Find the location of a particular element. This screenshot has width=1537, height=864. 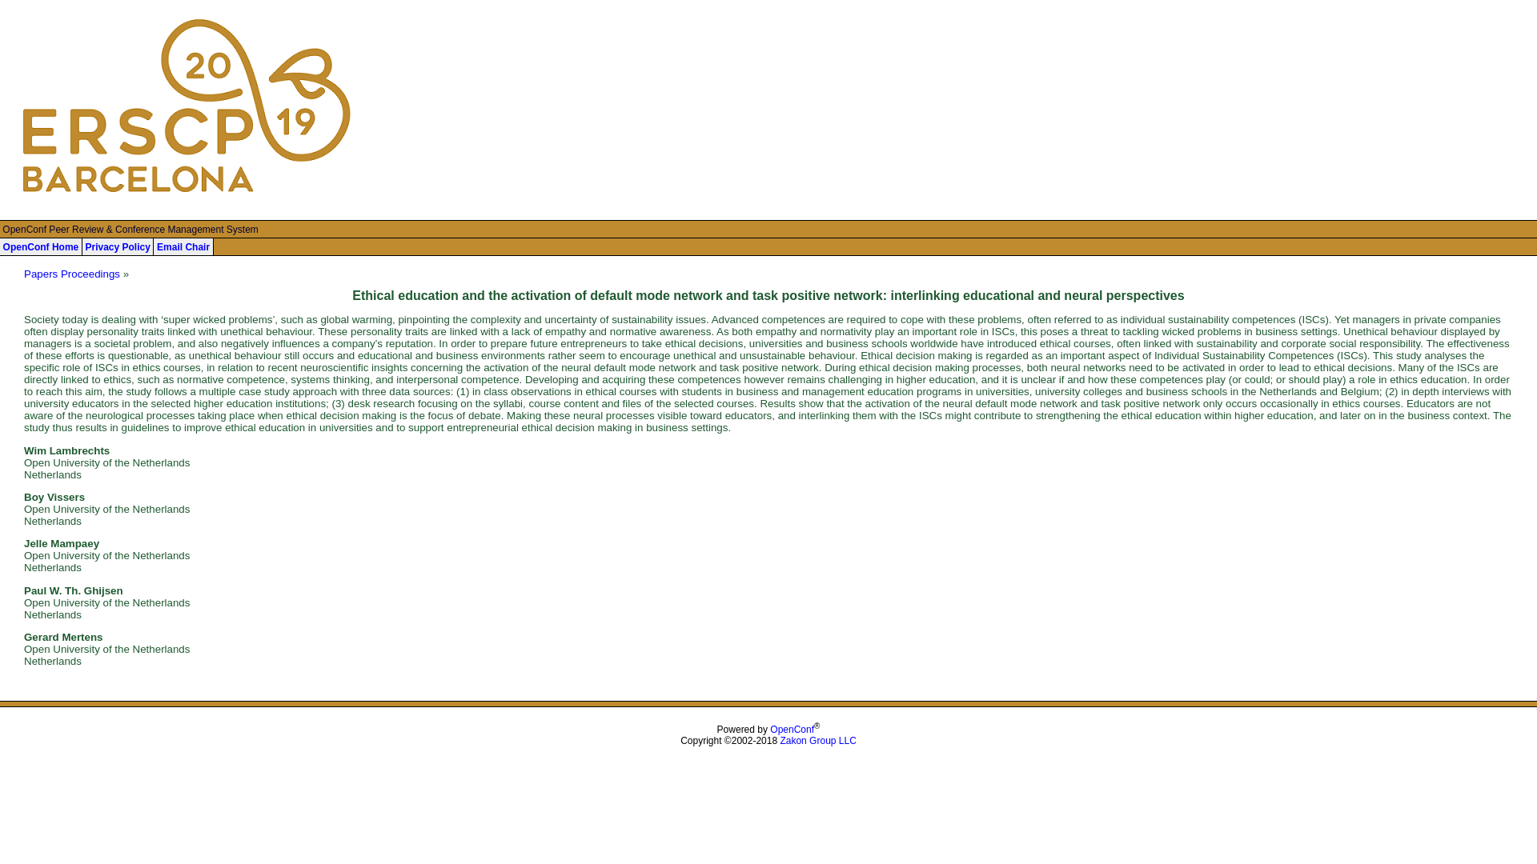

OpenConf is located at coordinates (792, 730).